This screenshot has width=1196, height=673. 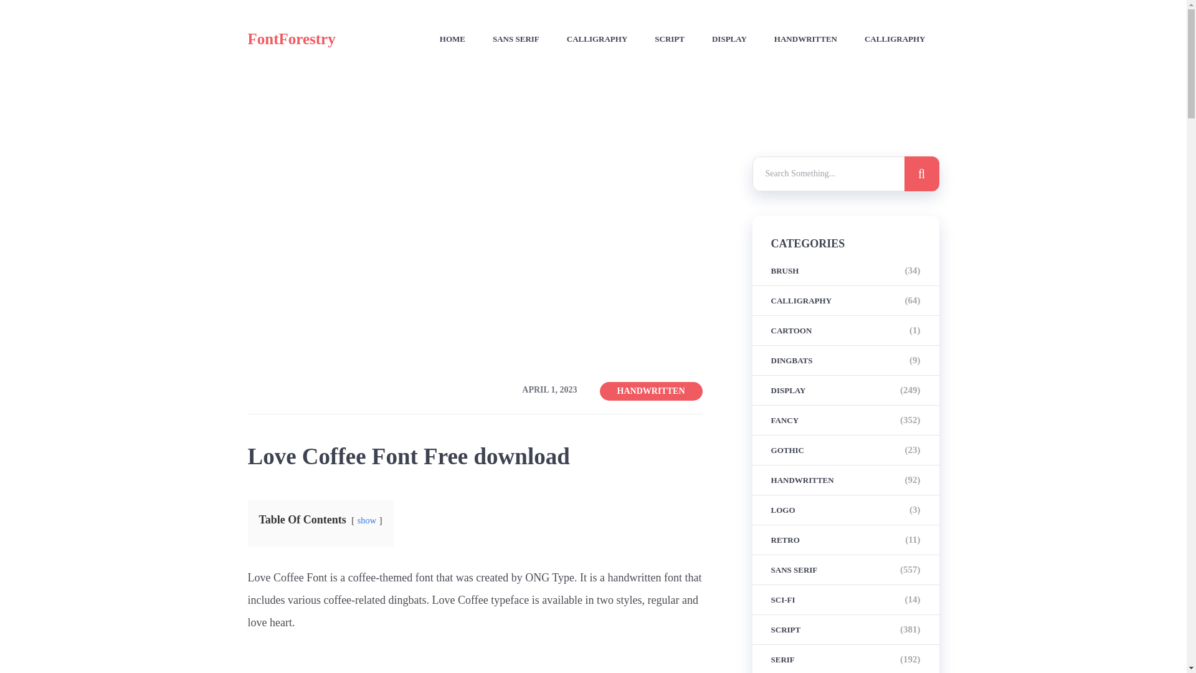 I want to click on CALLIGRAPHY, so click(x=597, y=39).